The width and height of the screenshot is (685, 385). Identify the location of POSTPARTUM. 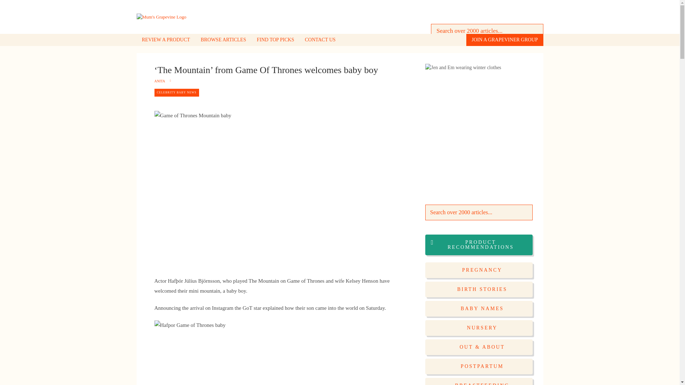
(479, 366).